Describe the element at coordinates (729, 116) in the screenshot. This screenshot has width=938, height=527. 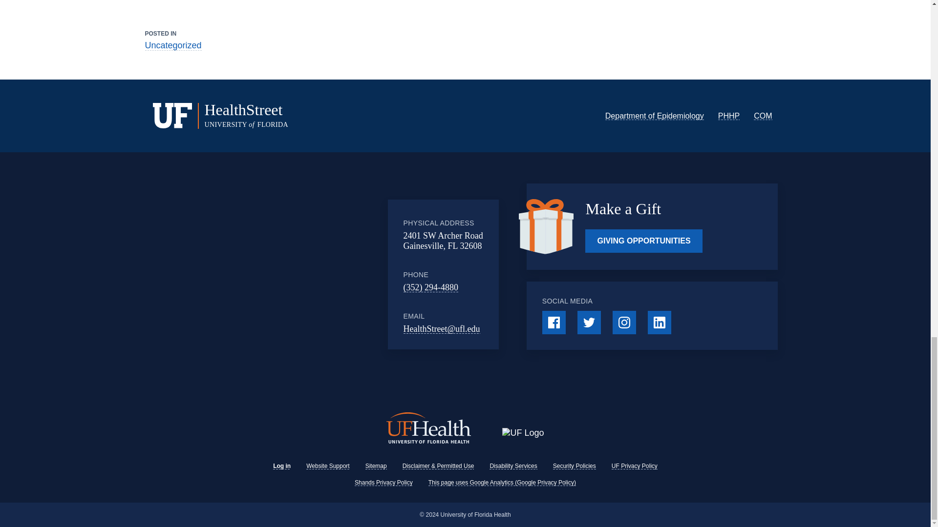
I see `PHHP` at that location.